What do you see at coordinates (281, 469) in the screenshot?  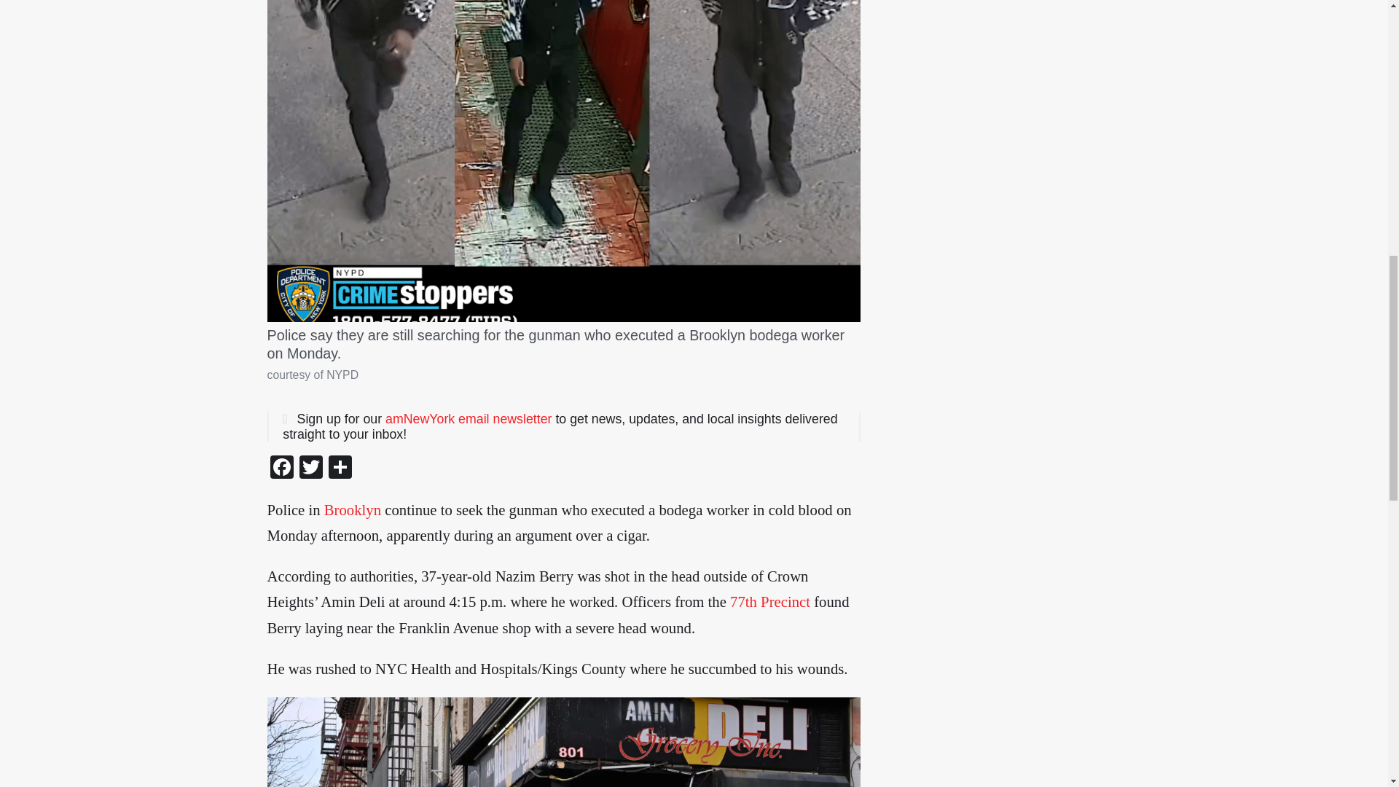 I see `Facebook` at bounding box center [281, 469].